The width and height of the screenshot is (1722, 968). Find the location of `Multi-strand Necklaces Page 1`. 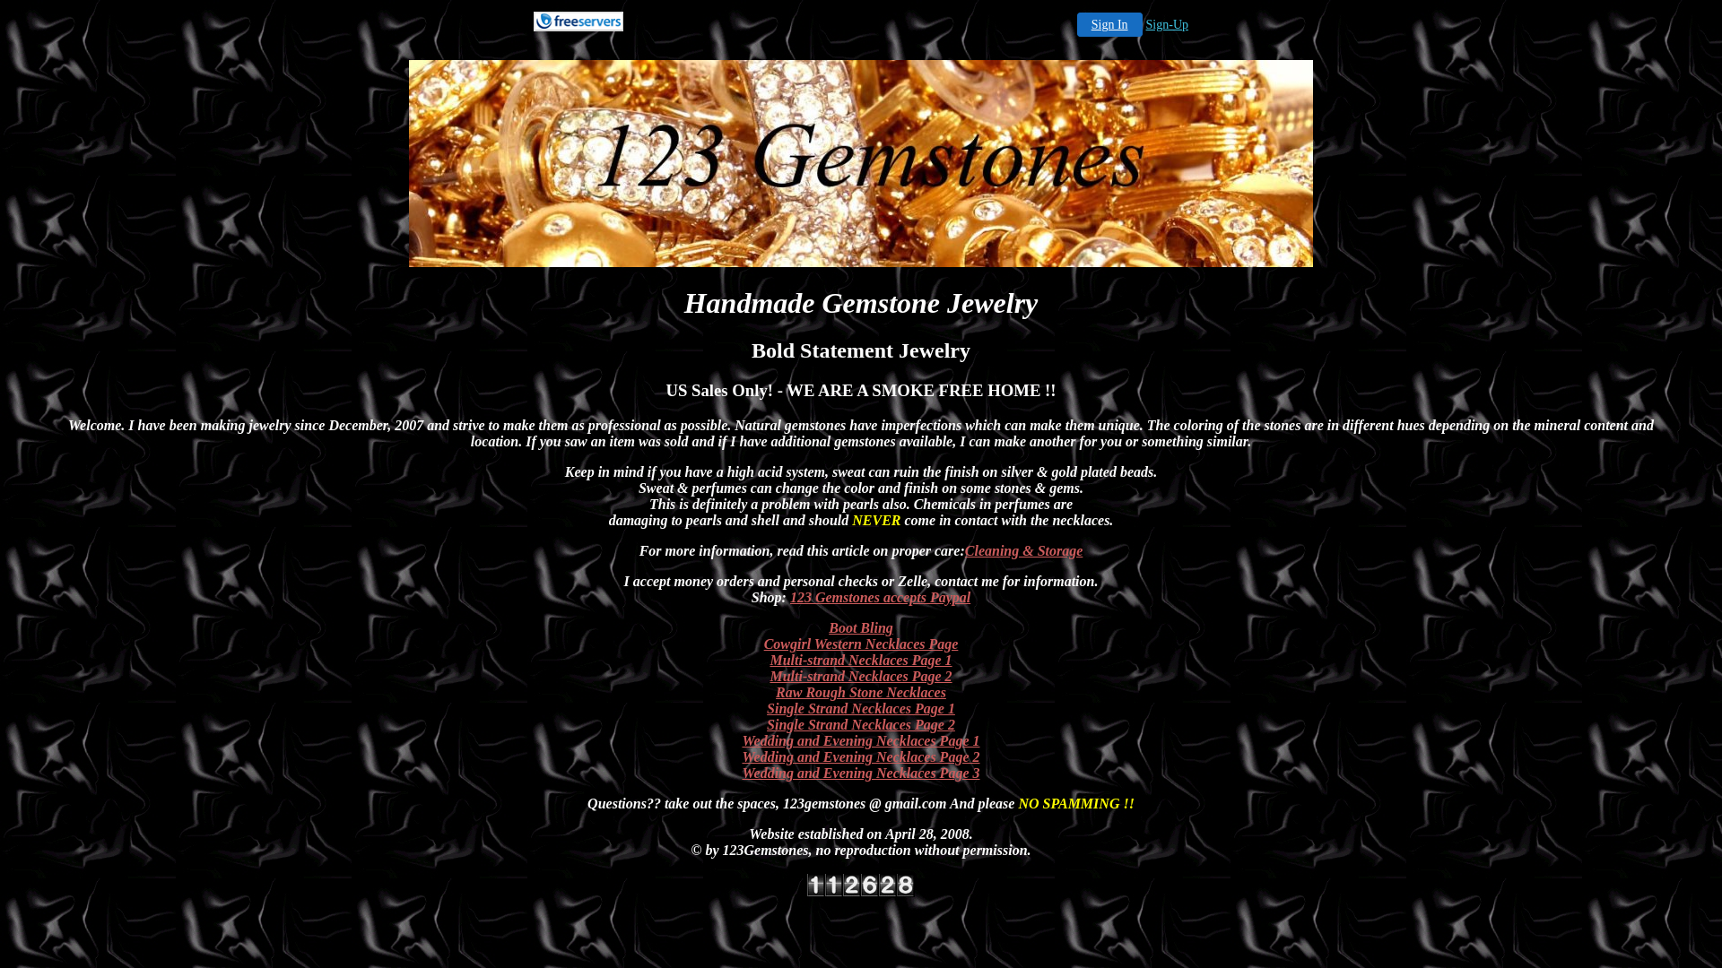

Multi-strand Necklaces Page 1 is located at coordinates (861, 660).